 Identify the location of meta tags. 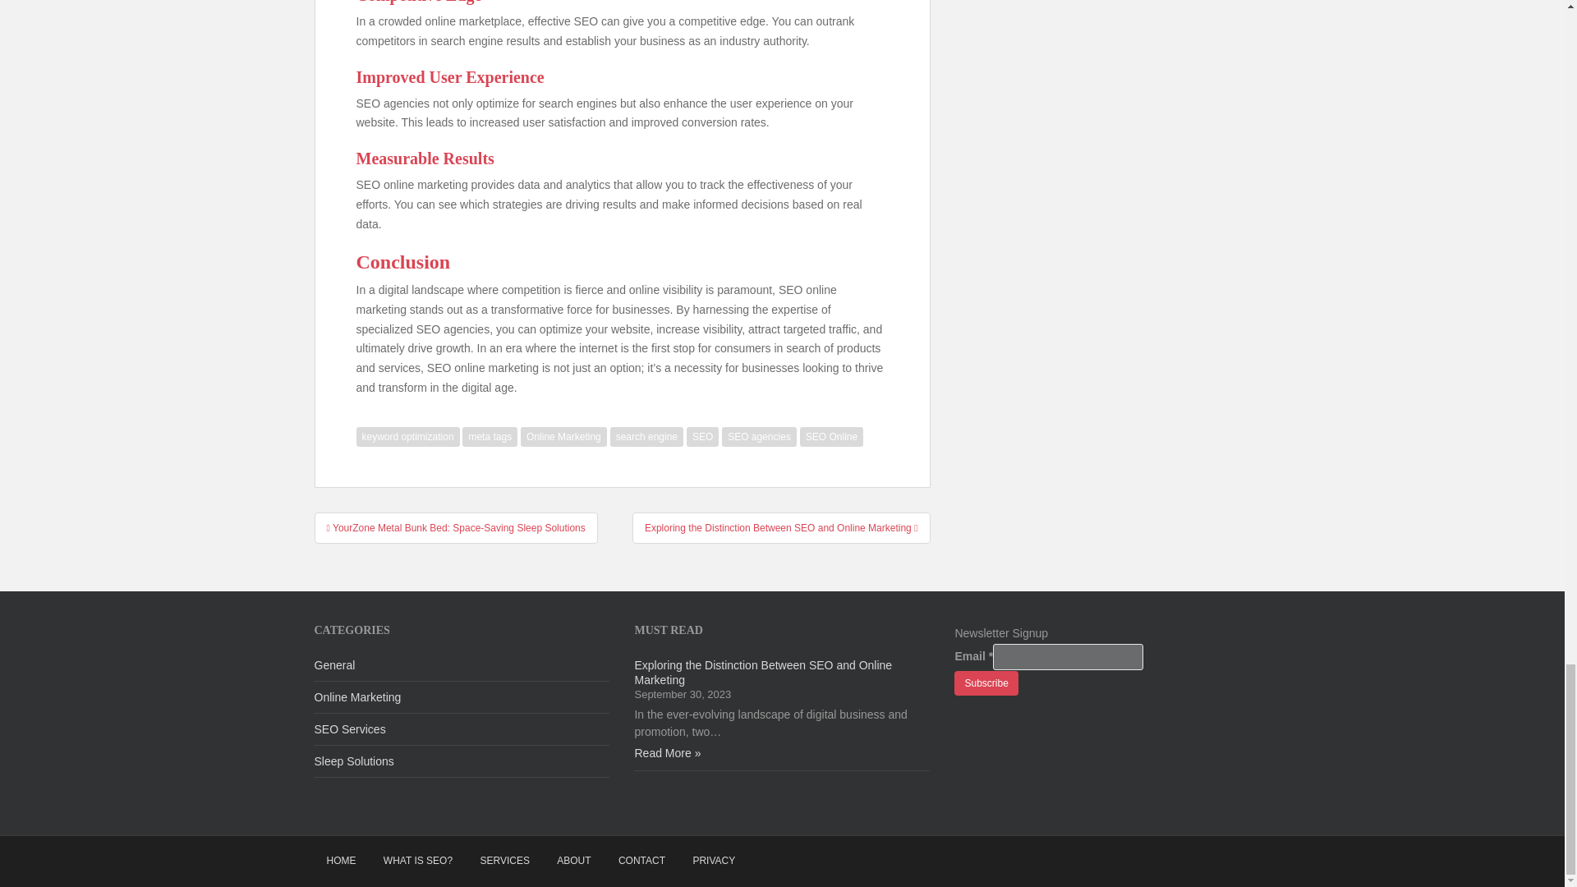
(490, 437).